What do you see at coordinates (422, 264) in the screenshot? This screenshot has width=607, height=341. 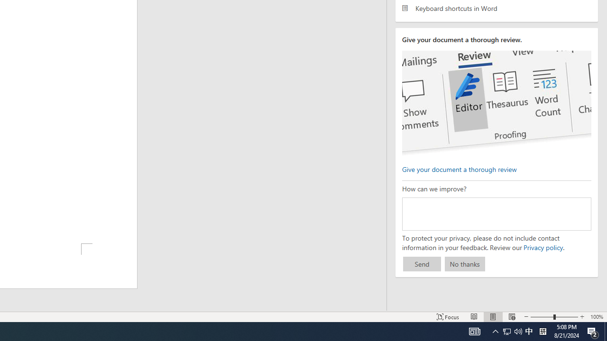 I see `Send` at bounding box center [422, 264].